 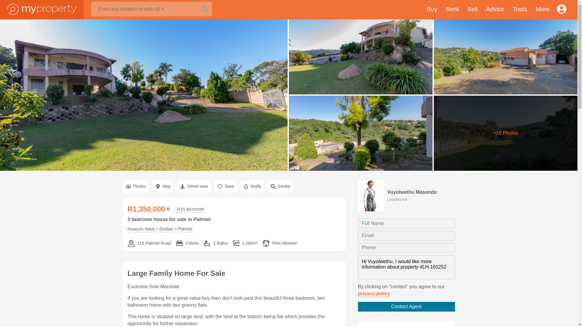 What do you see at coordinates (520, 10) in the screenshot?
I see `Tools` at bounding box center [520, 10].